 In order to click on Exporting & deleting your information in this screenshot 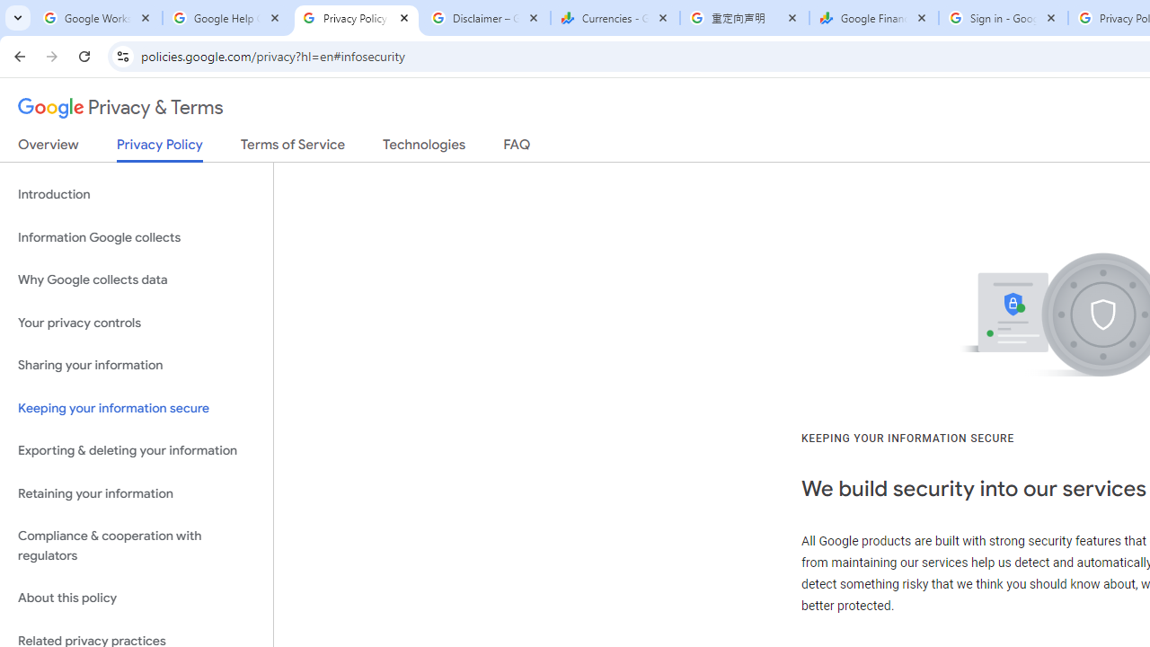, I will do `click(137, 451)`.